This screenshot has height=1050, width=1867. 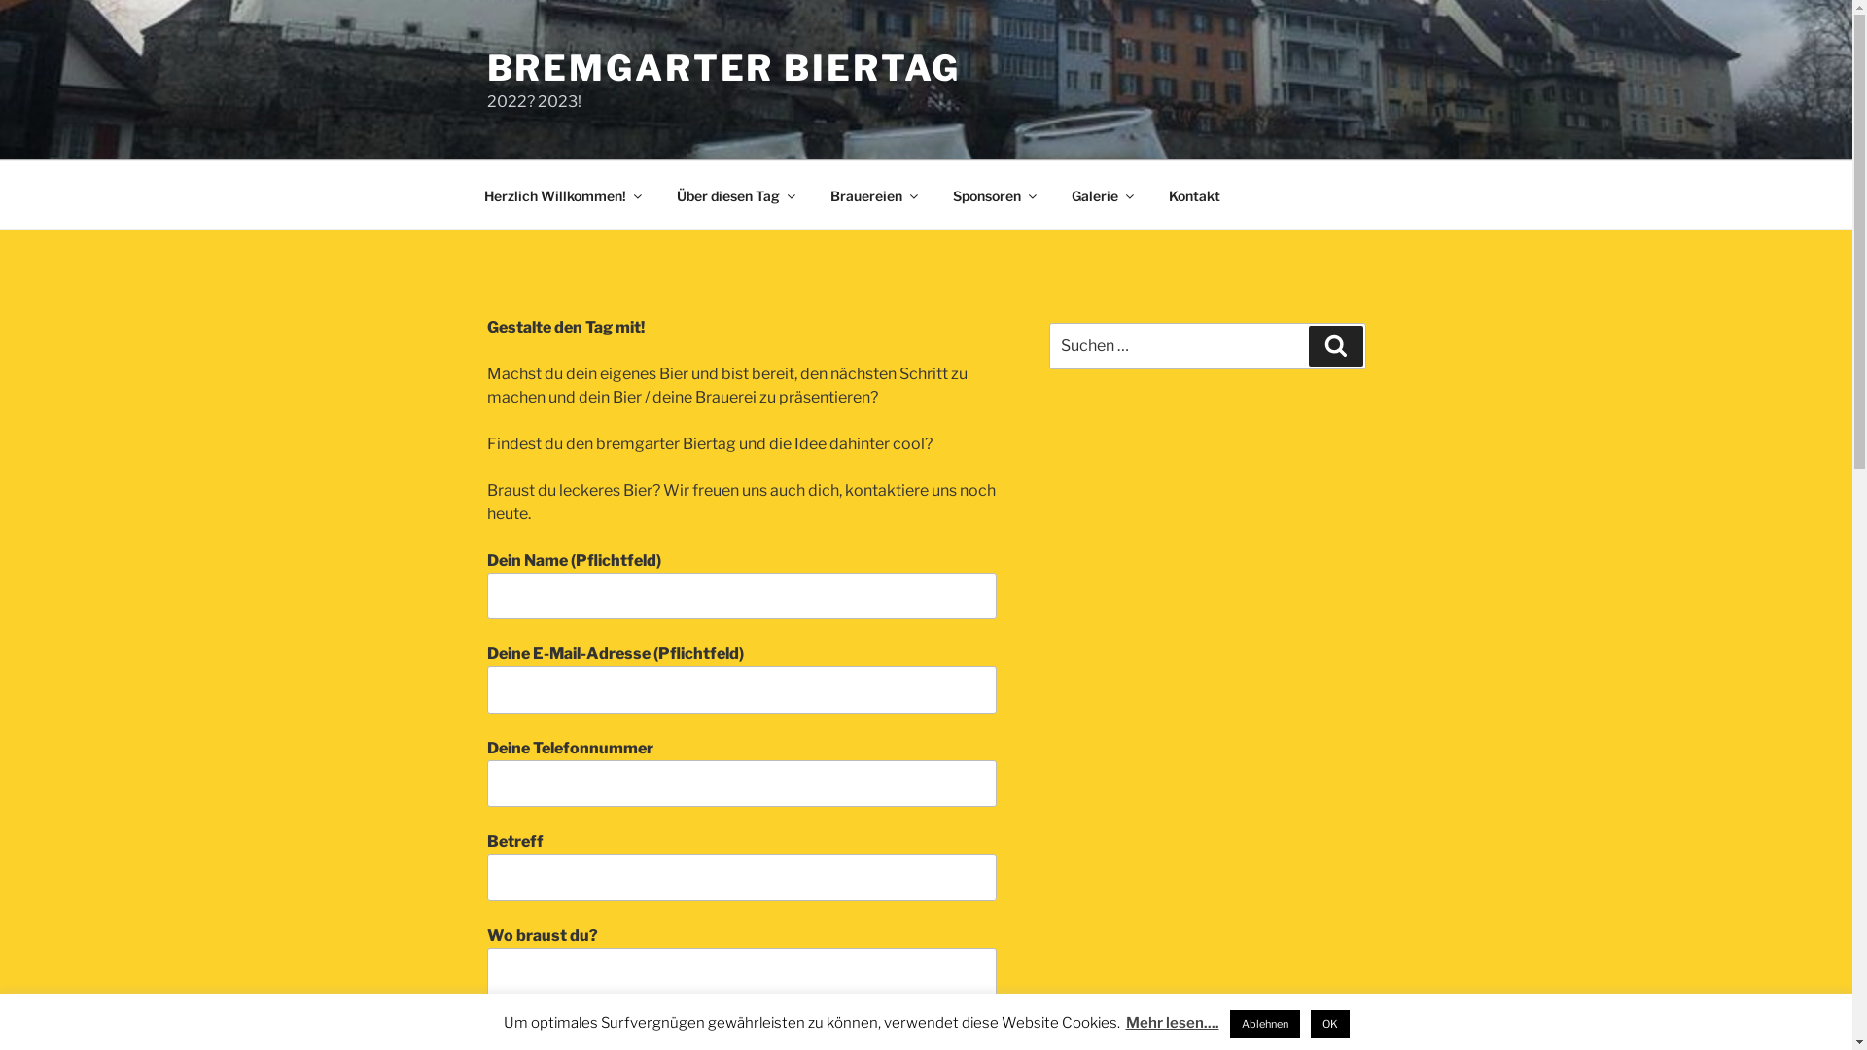 What do you see at coordinates (723, 68) in the screenshot?
I see `BREMGARTER BIERTAG` at bounding box center [723, 68].